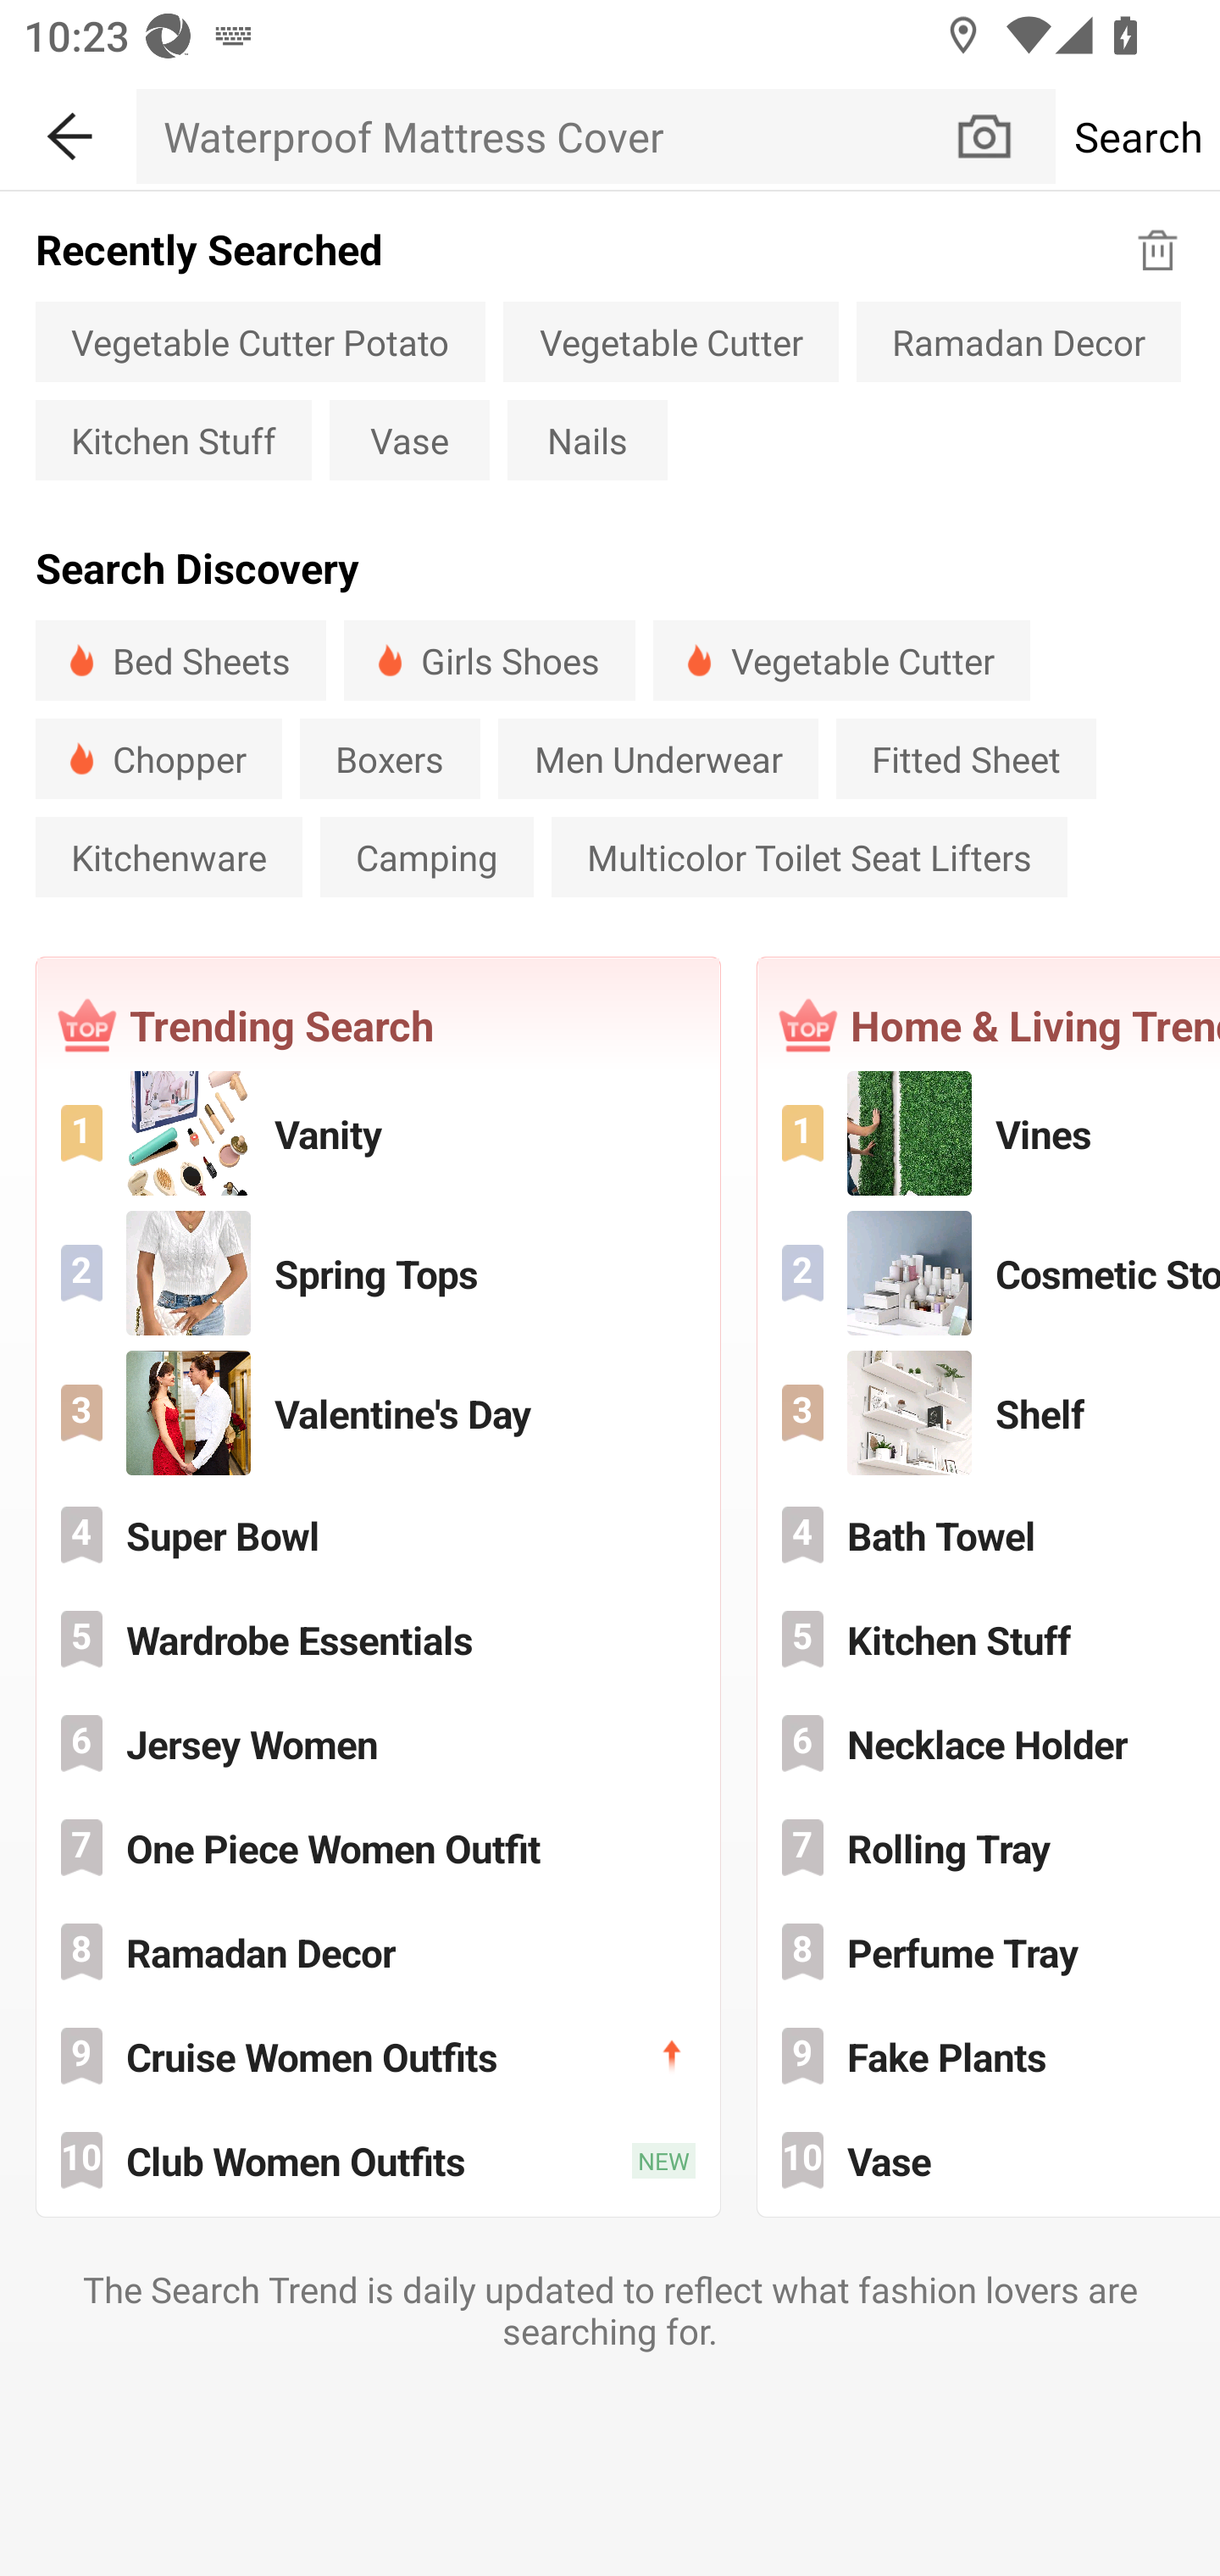 This screenshot has width=1220, height=2576. Describe the element at coordinates (169, 856) in the screenshot. I see `Kitchenware` at that location.